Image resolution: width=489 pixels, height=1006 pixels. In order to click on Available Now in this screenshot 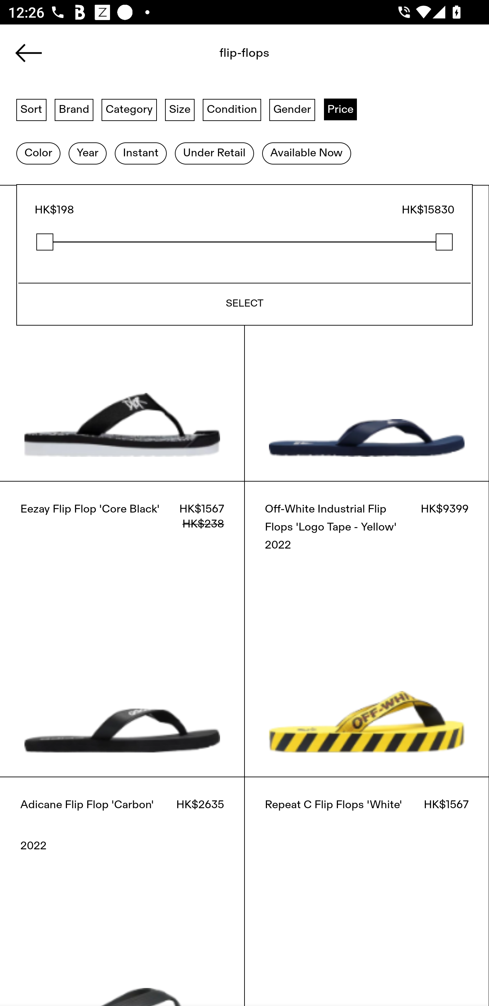, I will do `click(306, 153)`.